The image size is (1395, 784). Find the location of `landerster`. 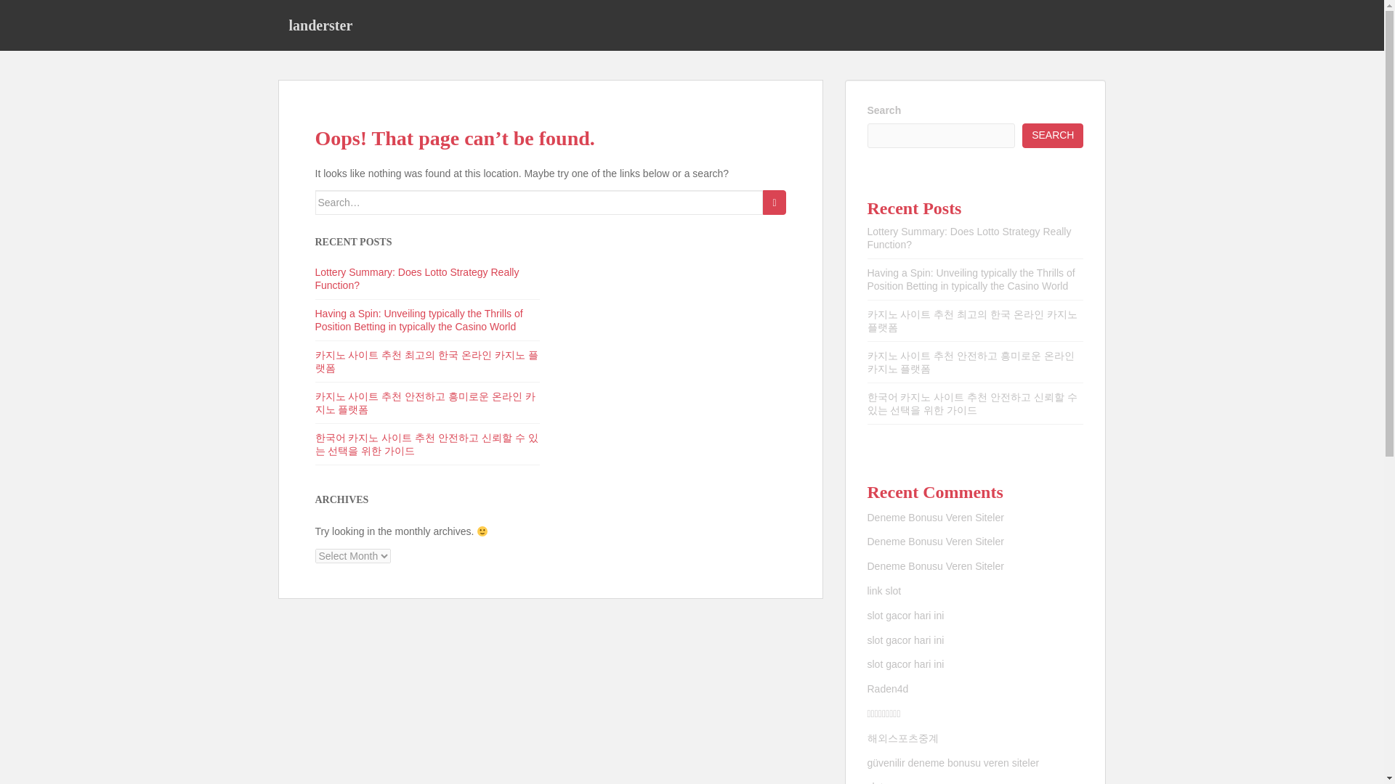

landerster is located at coordinates (320, 25).